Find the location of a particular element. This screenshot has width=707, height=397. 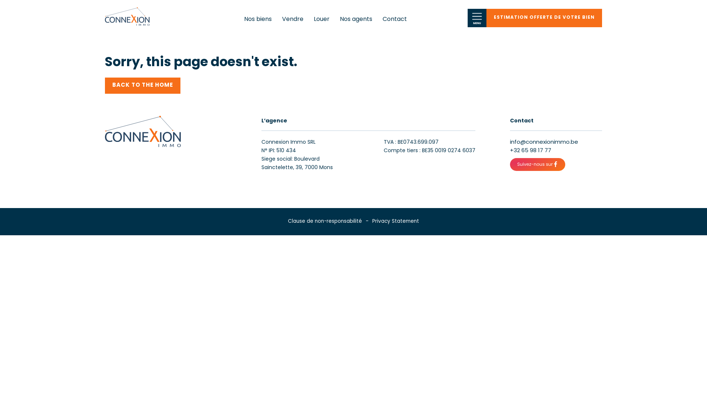

Nos agents is located at coordinates (356, 19).